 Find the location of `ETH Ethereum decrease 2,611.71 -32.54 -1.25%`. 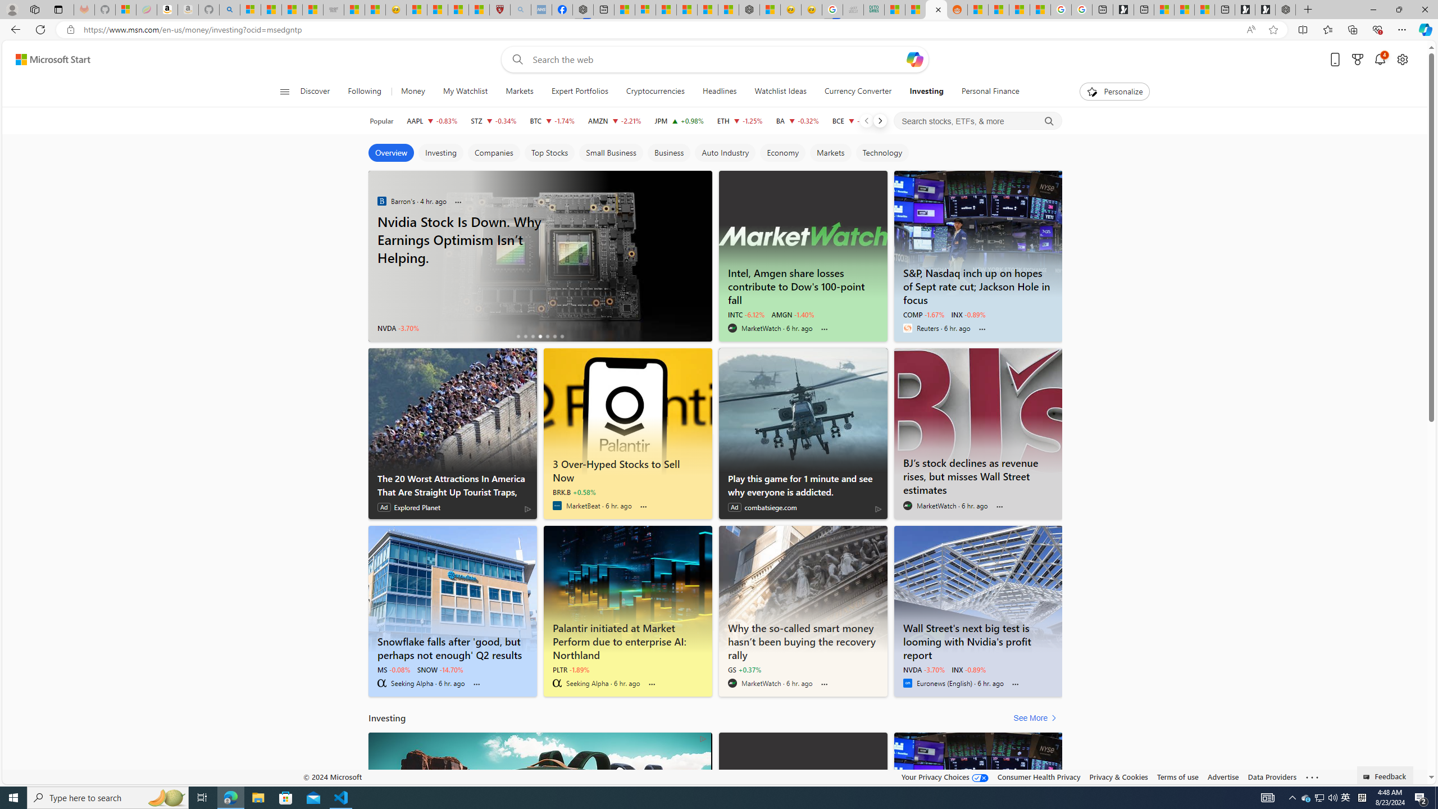

ETH Ethereum decrease 2,611.71 -32.54 -1.25% is located at coordinates (739, 121).